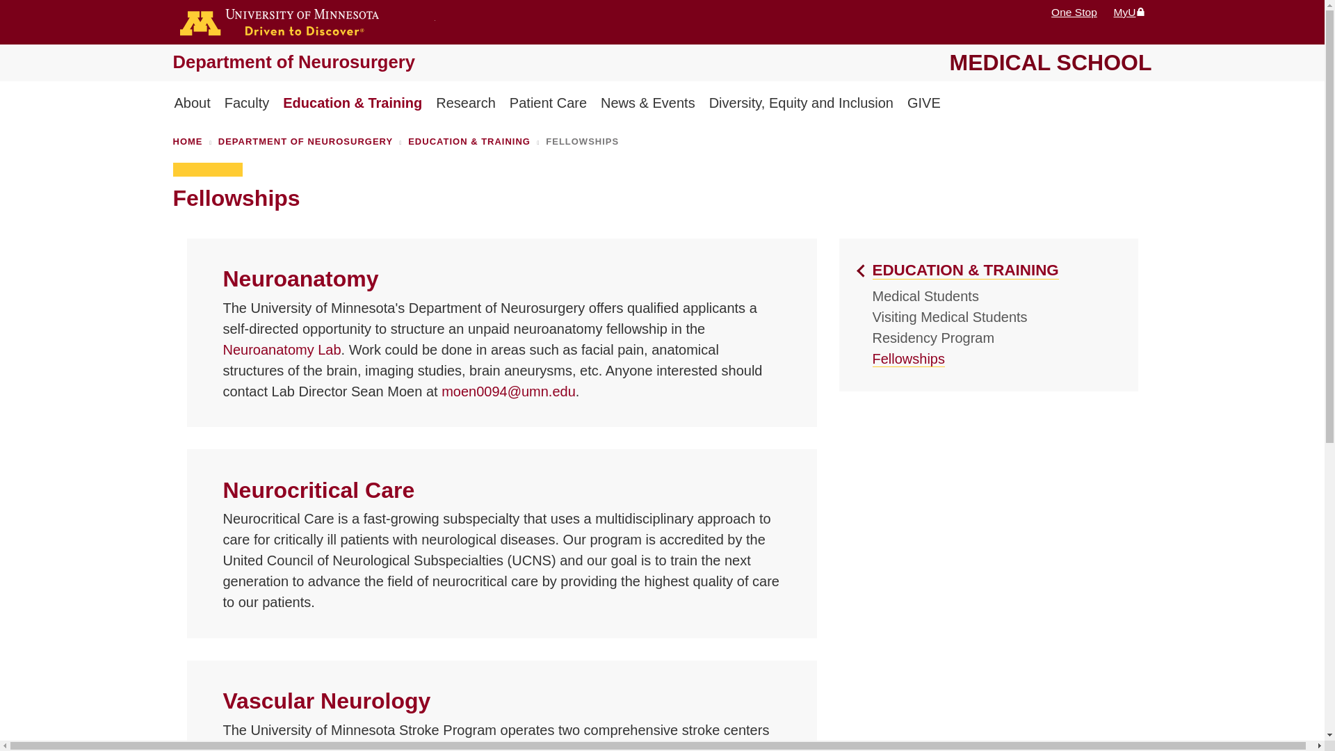  I want to click on Faculty, so click(246, 104).